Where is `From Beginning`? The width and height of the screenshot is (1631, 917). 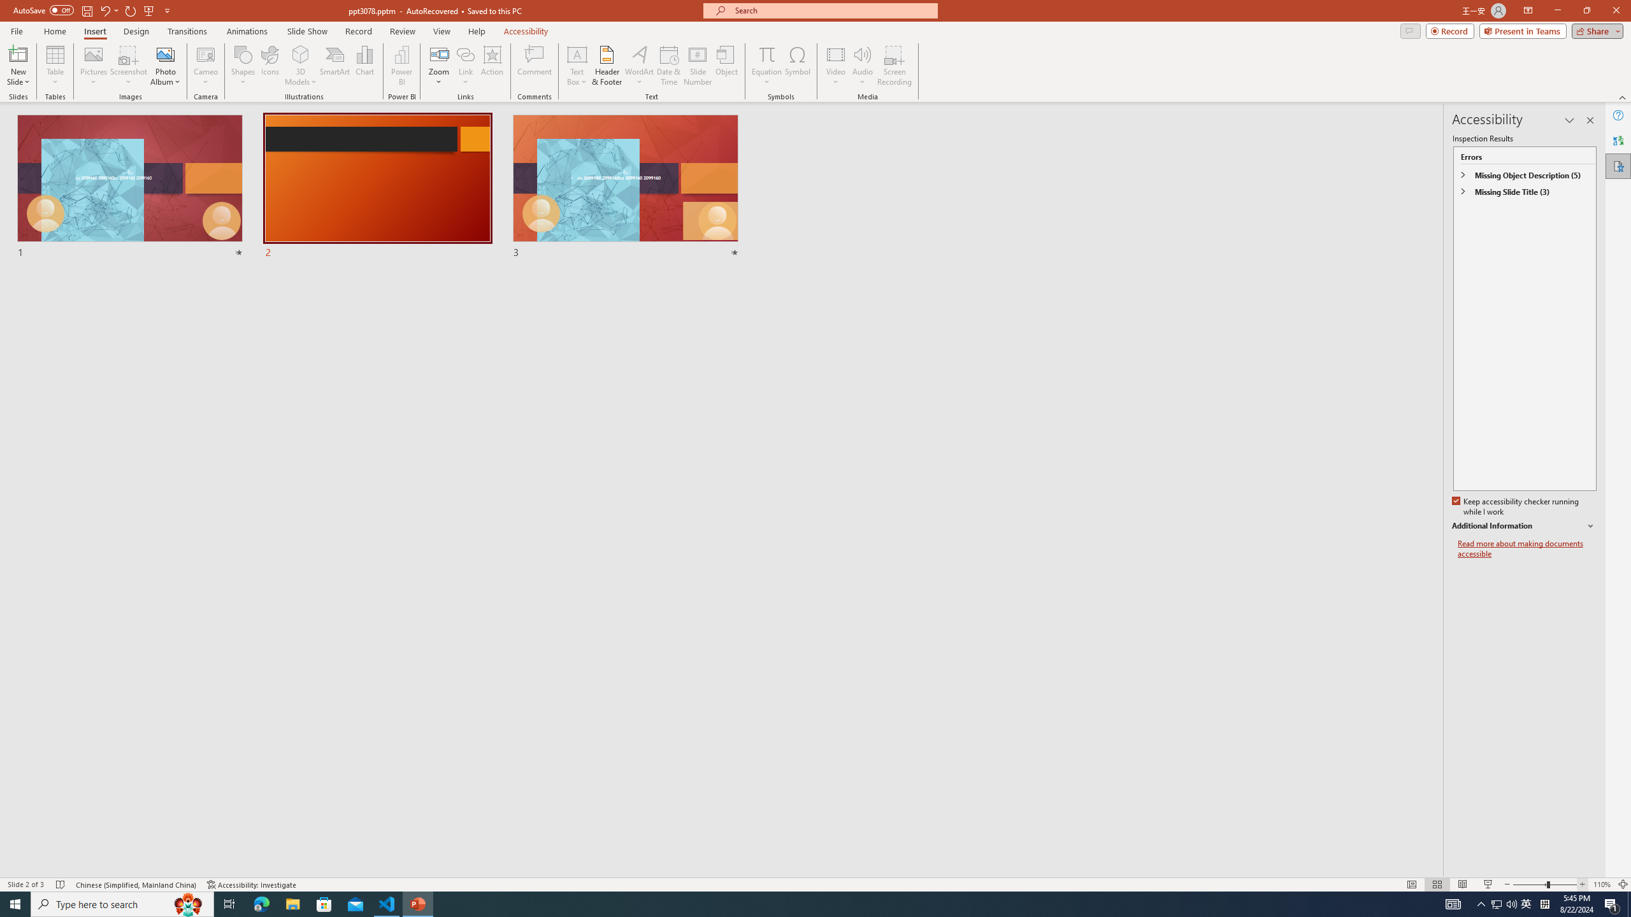
From Beginning is located at coordinates (149, 10).